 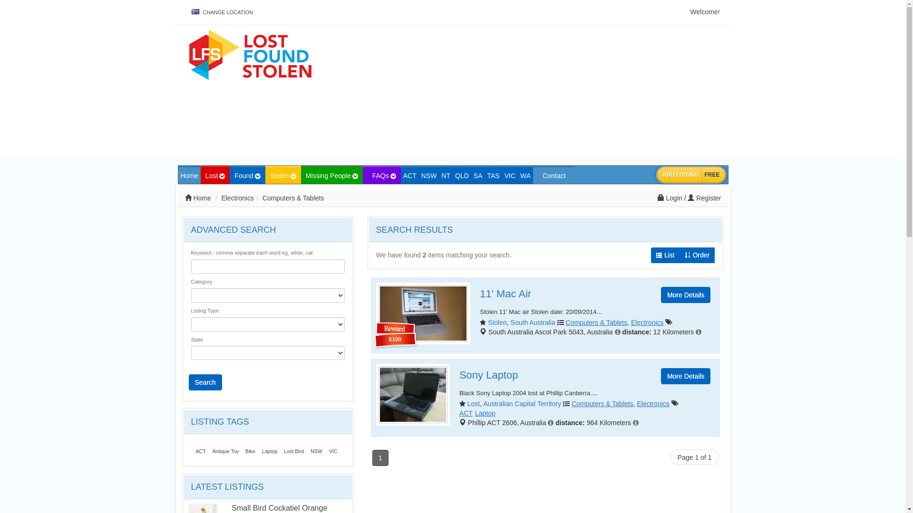 What do you see at coordinates (478, 176) in the screenshot?
I see `SA` at bounding box center [478, 176].